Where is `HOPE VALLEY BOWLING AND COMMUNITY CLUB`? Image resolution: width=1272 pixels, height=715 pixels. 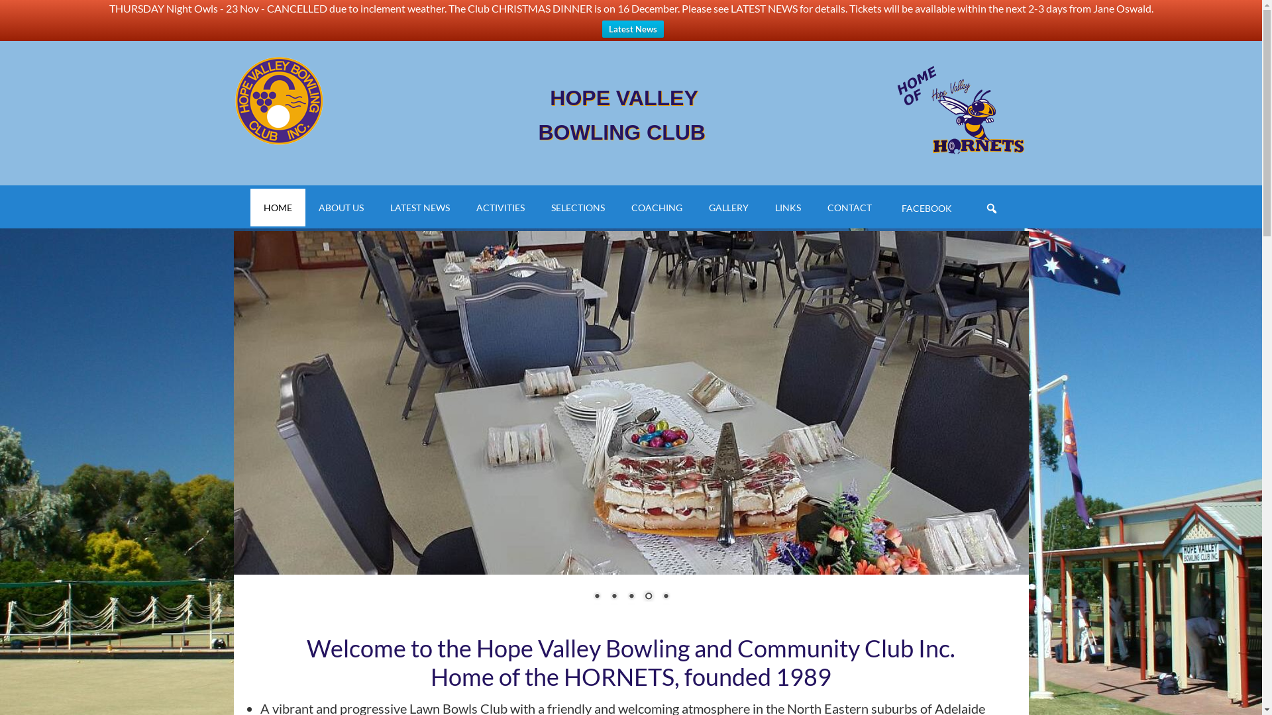 HOPE VALLEY BOWLING AND COMMUNITY CLUB is located at coordinates (346, 101).